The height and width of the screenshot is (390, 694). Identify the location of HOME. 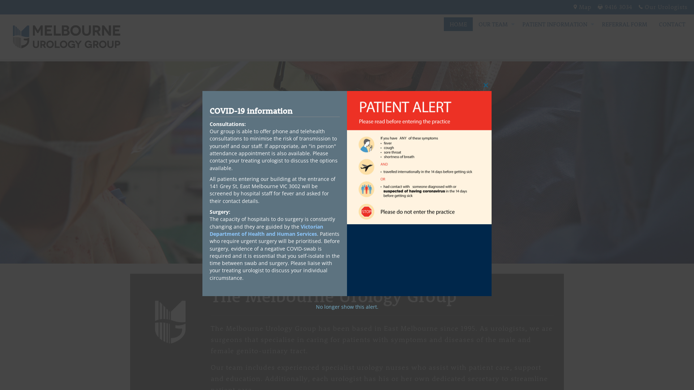
(458, 24).